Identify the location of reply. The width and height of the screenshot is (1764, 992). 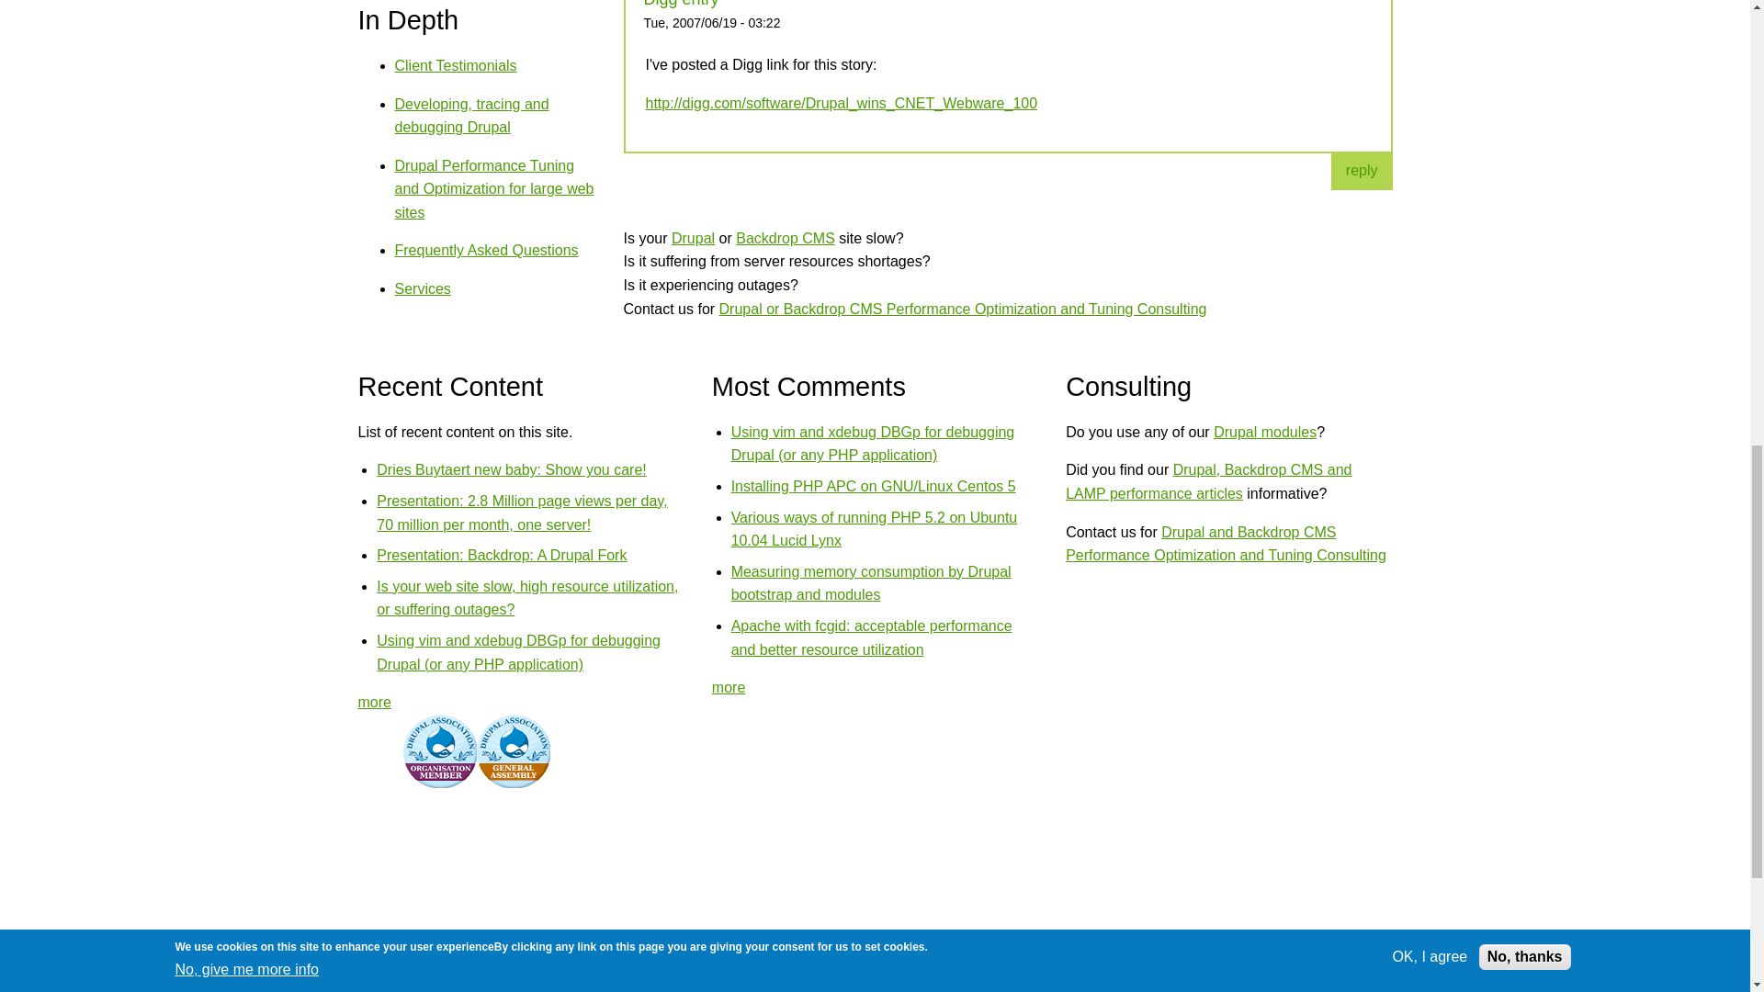
(1362, 170).